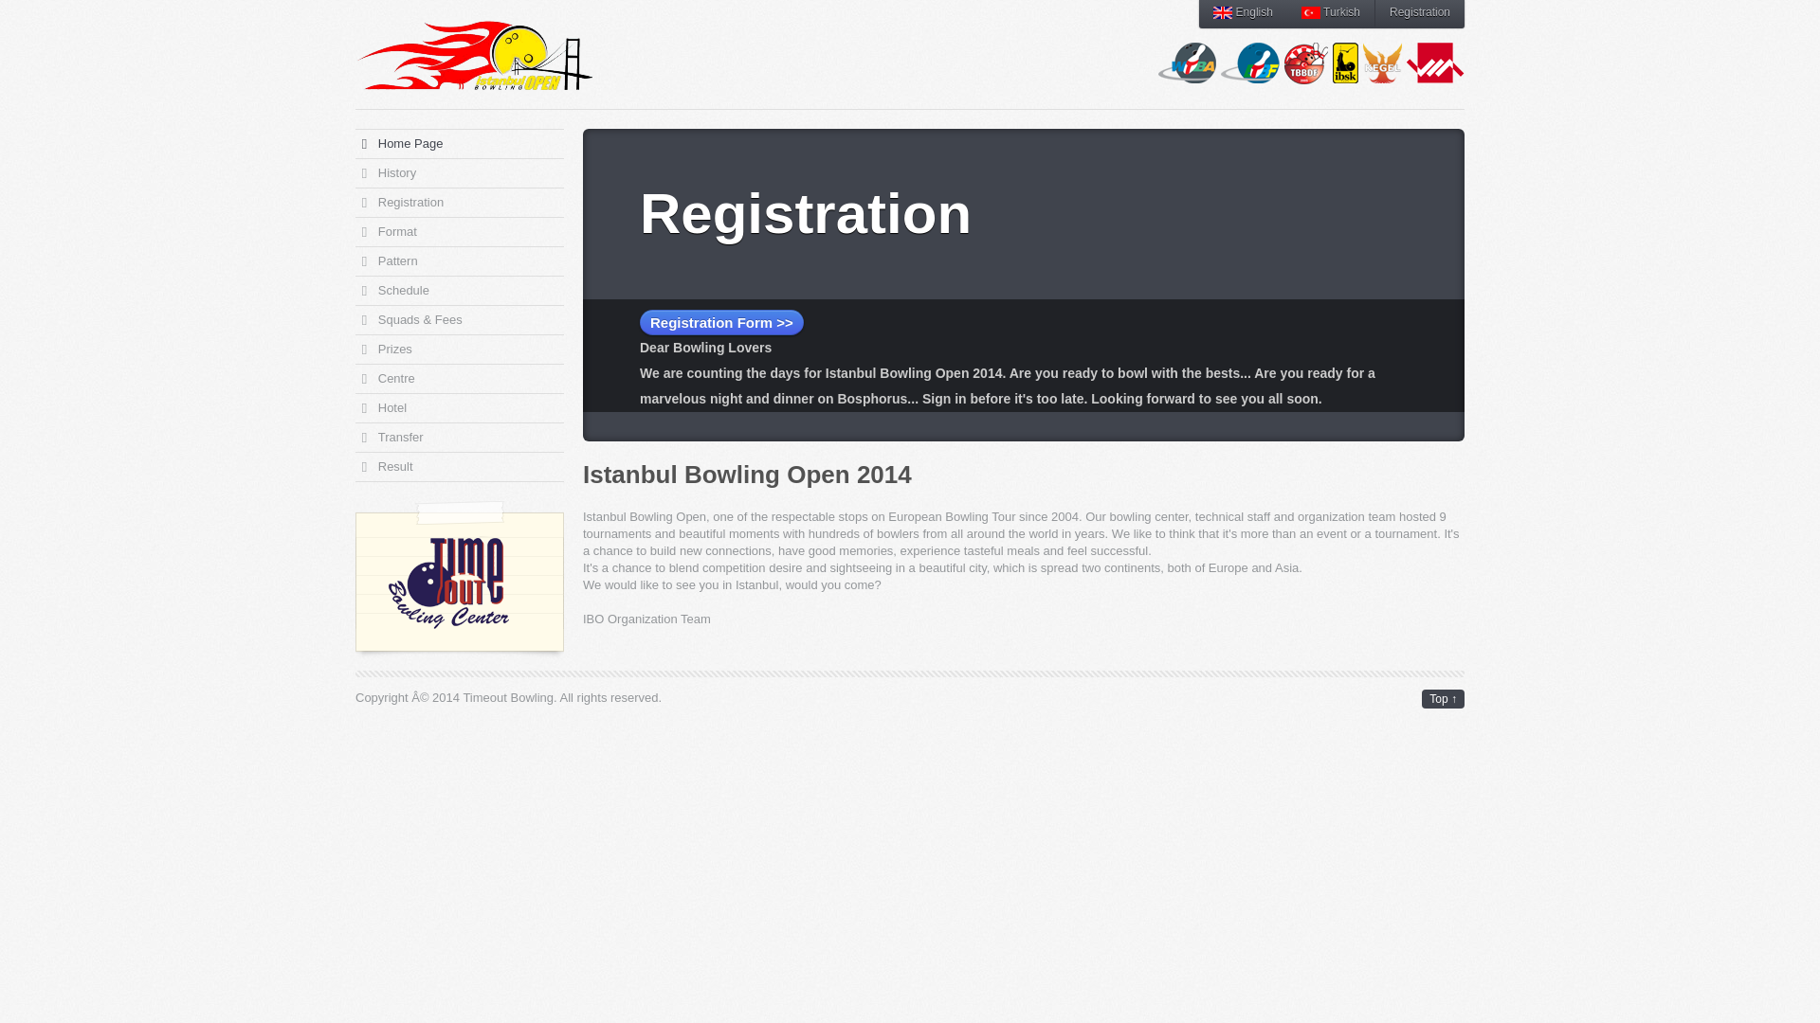 The height and width of the screenshot is (1023, 1820). I want to click on History, so click(459, 172).